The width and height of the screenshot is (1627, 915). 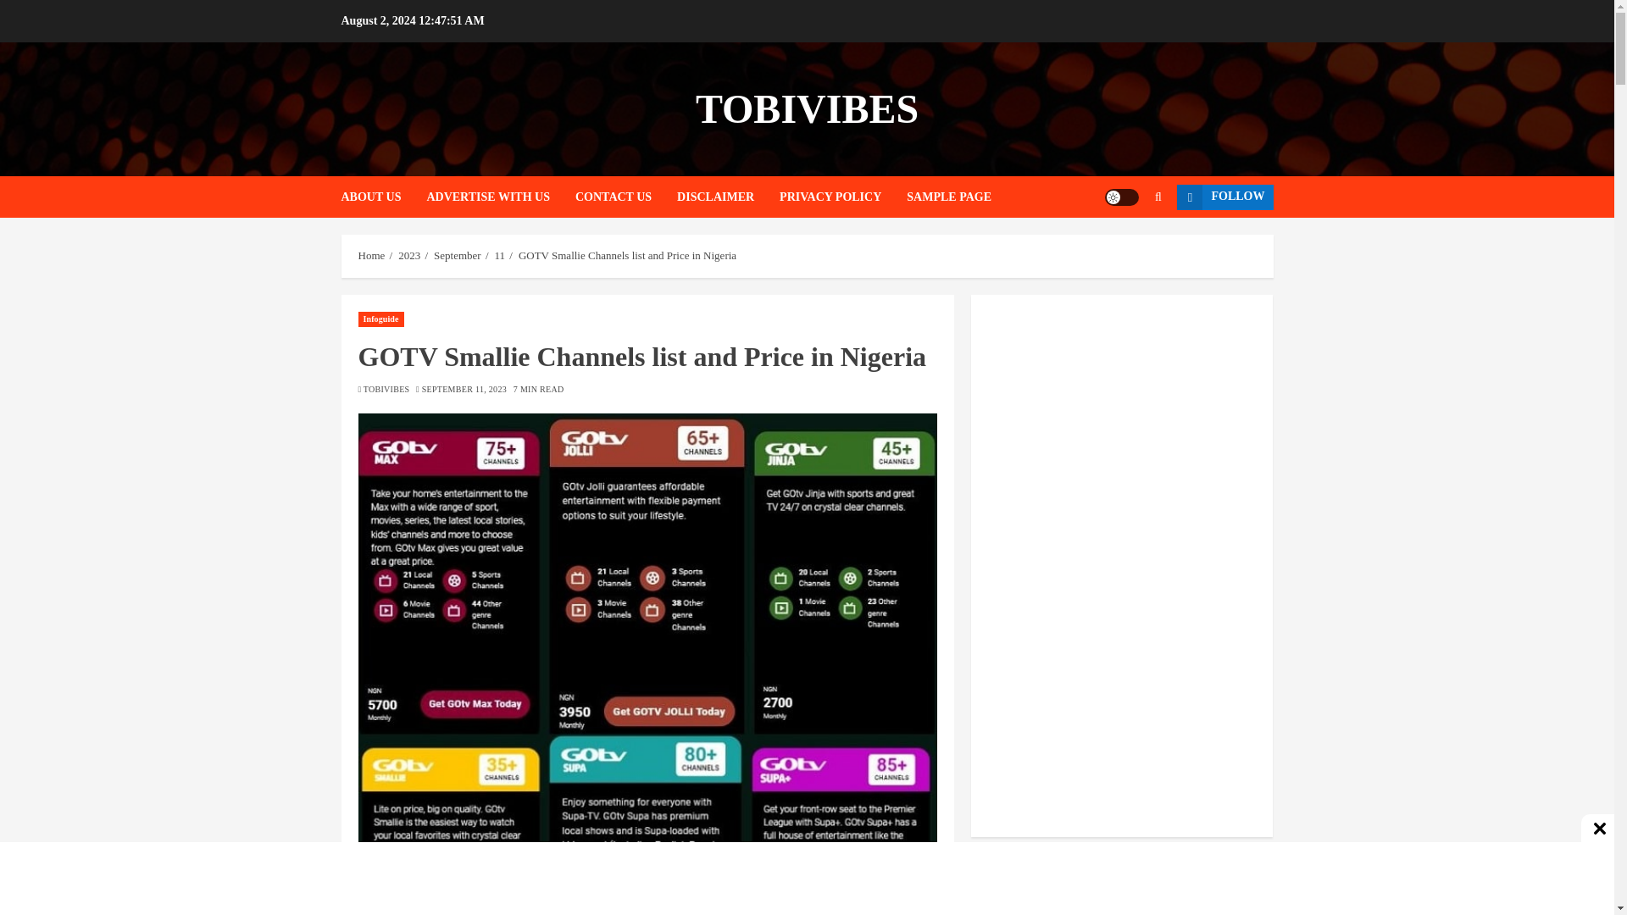 What do you see at coordinates (380, 319) in the screenshot?
I see `Infoguide` at bounding box center [380, 319].